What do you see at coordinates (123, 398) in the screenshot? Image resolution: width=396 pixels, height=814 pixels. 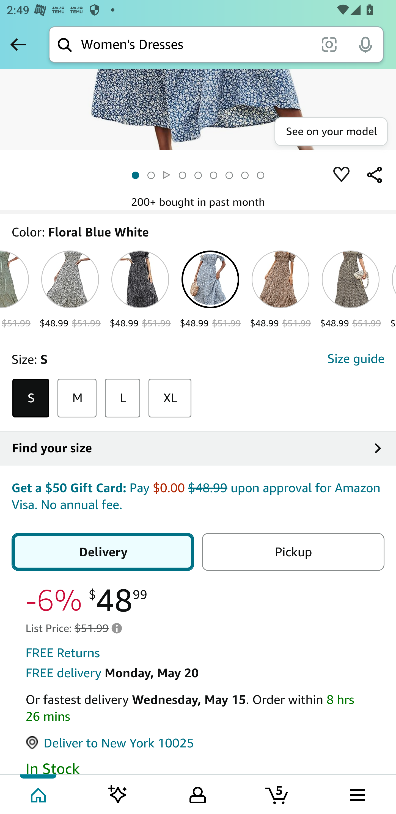 I see `L` at bounding box center [123, 398].